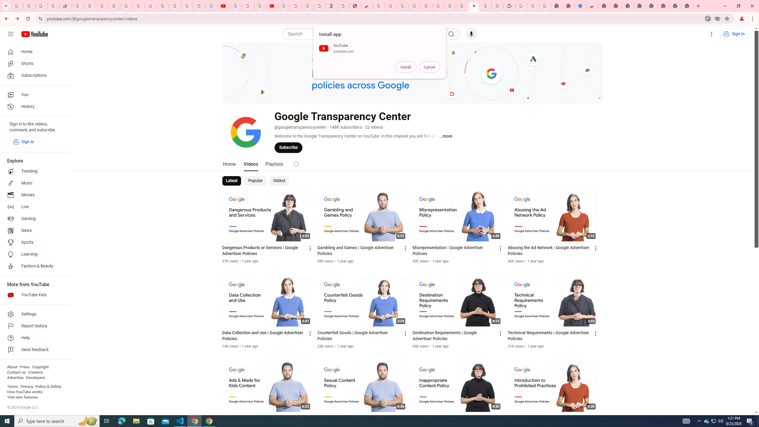 Image resolution: width=759 pixels, height=427 pixels. Describe the element at coordinates (592, 6) in the screenshot. I see `Chrome Web Store - Accessibility extensions` at that location.